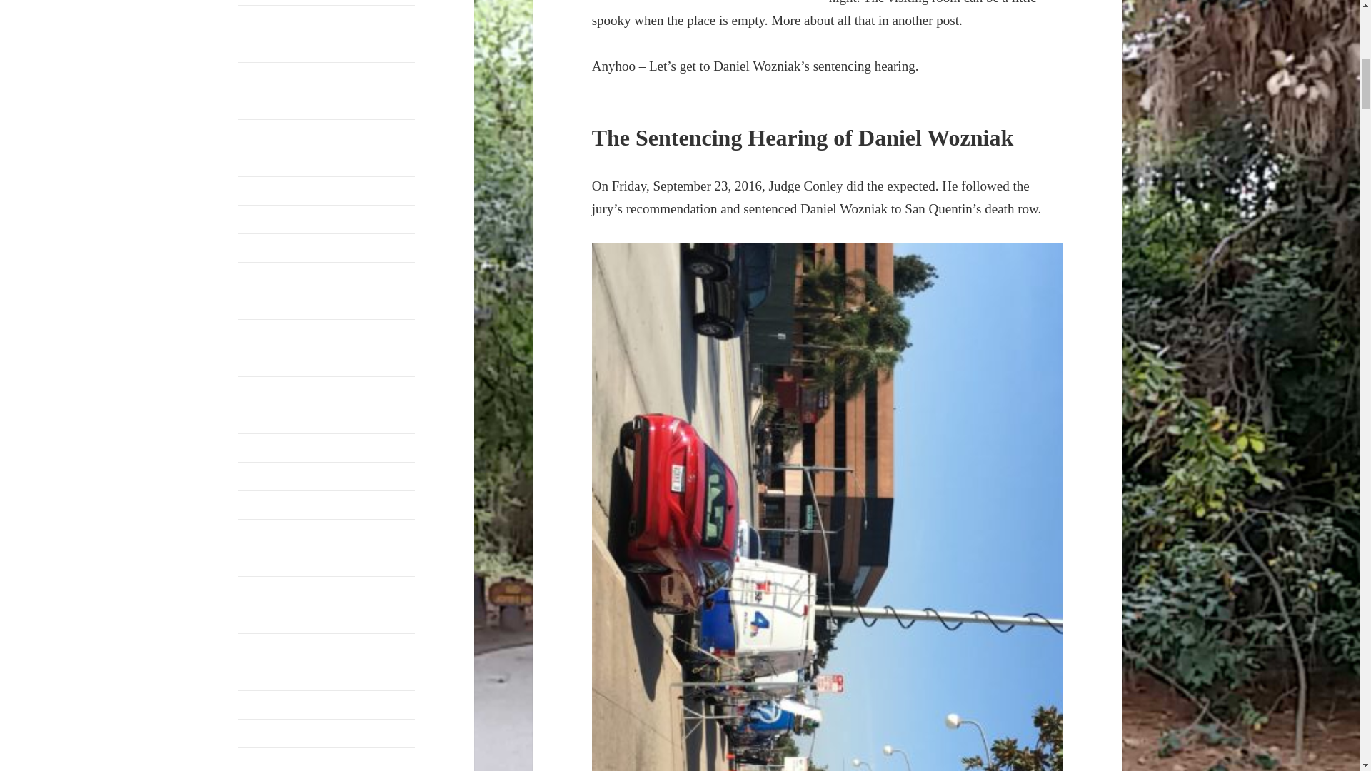 This screenshot has height=771, width=1371. Describe the element at coordinates (268, 475) in the screenshot. I see `August 2018` at that location.